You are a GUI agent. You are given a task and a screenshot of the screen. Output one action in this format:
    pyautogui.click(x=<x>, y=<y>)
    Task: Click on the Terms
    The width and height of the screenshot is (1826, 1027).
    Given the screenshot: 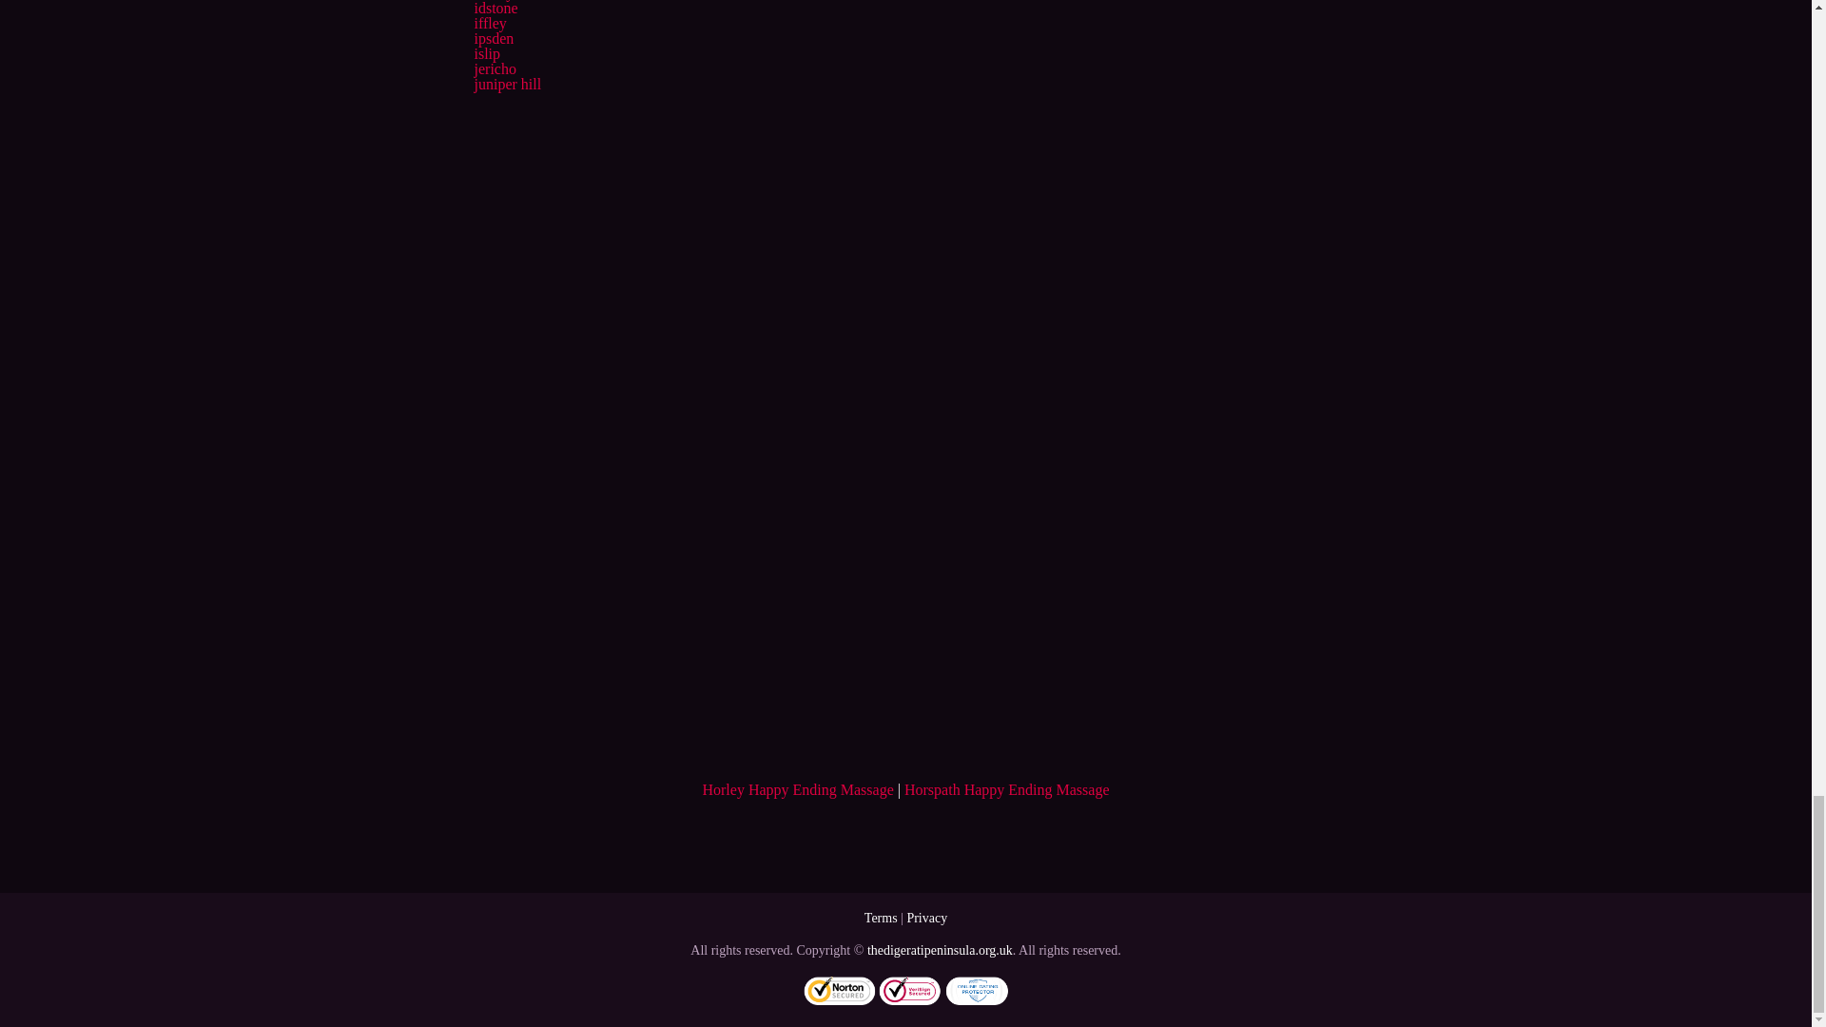 What is the action you would take?
    pyautogui.click(x=881, y=918)
    